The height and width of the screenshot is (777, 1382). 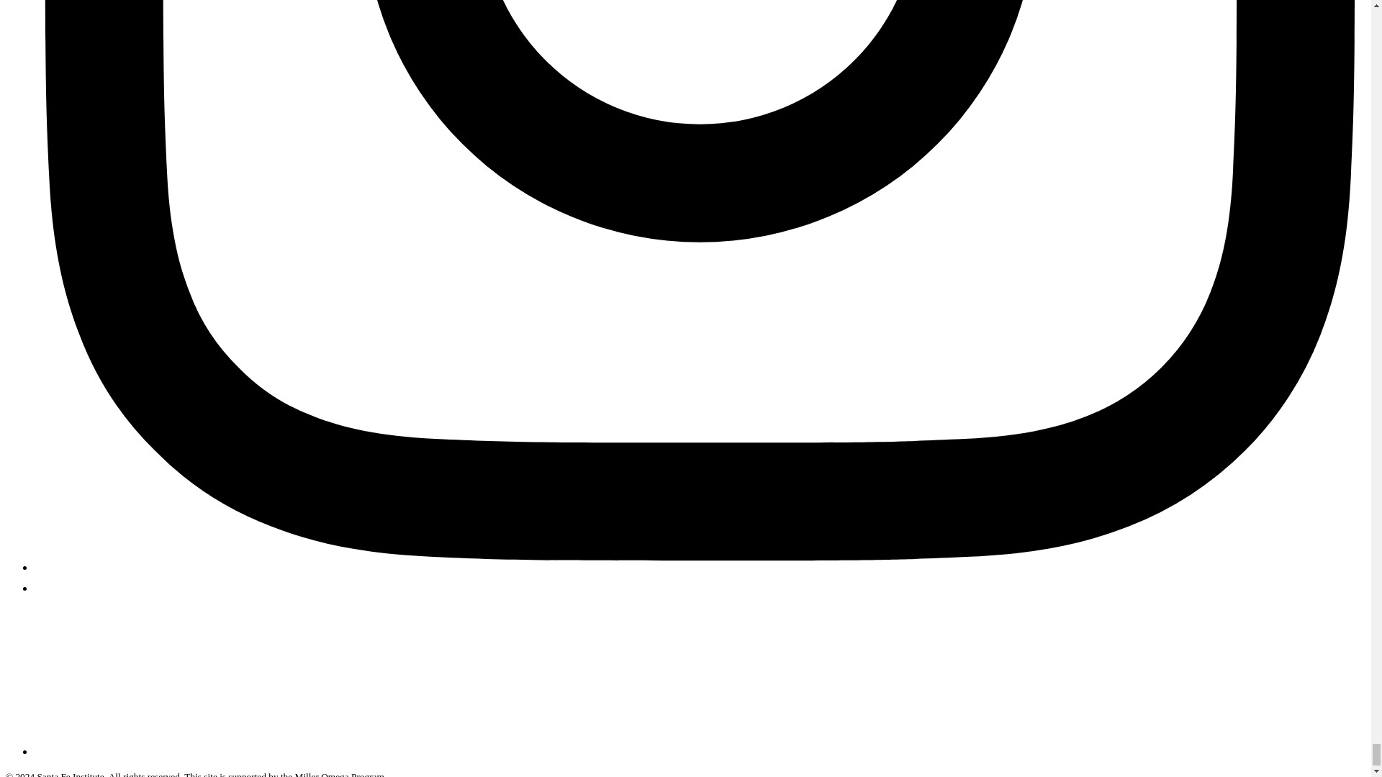 What do you see at coordinates (43, 588) in the screenshot?
I see `linkedin` at bounding box center [43, 588].